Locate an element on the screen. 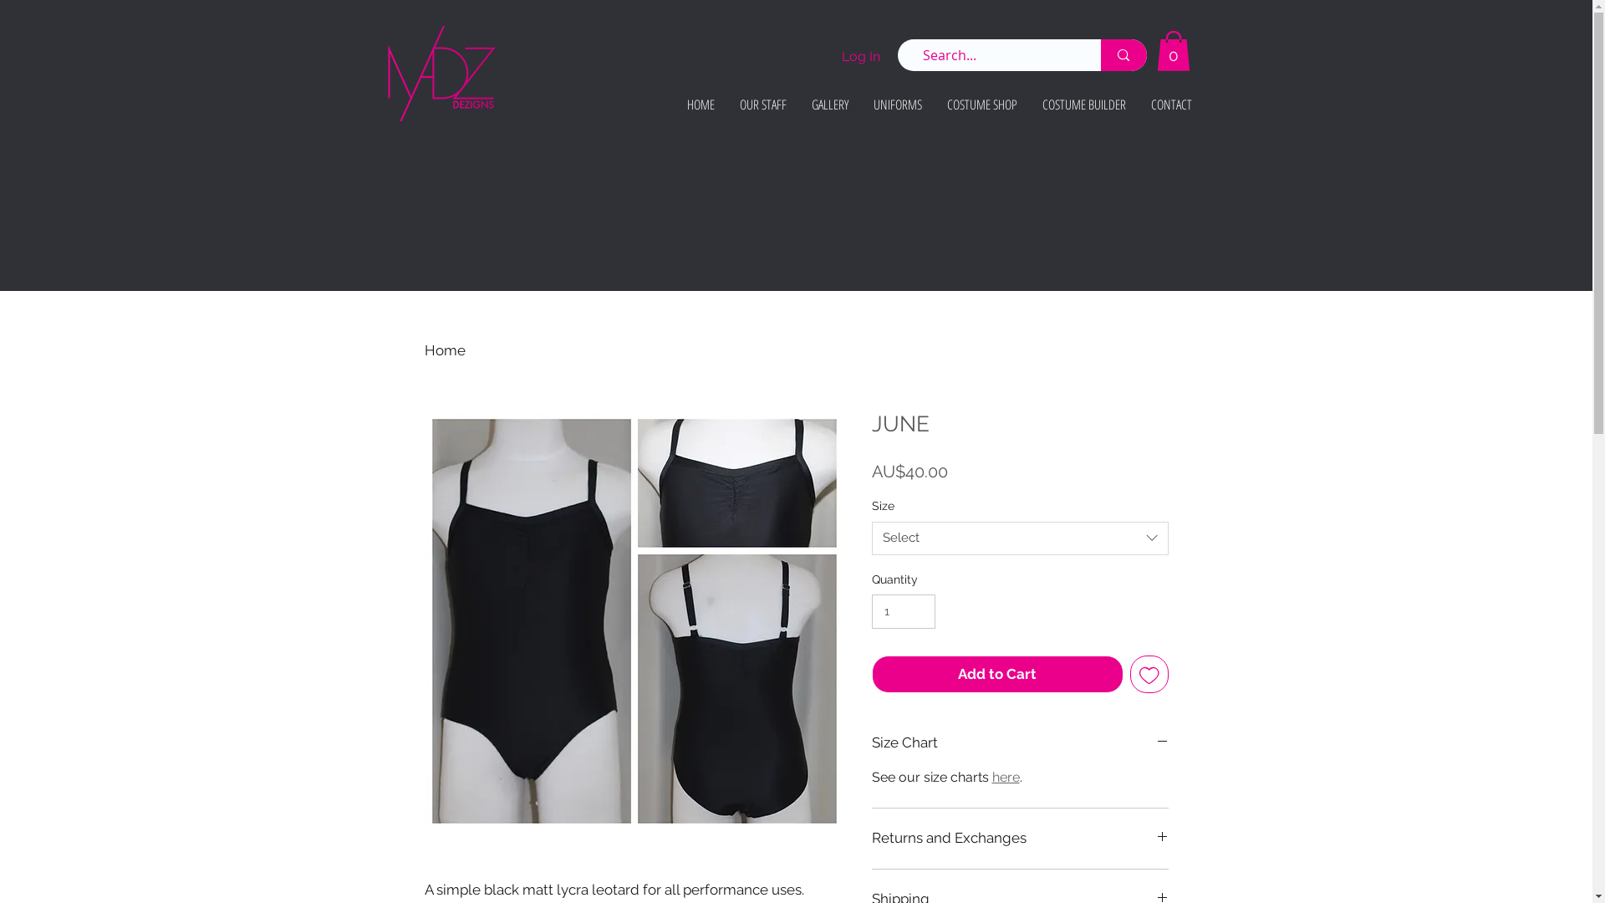 The height and width of the screenshot is (903, 1605). UNIFORMS is located at coordinates (898, 105).